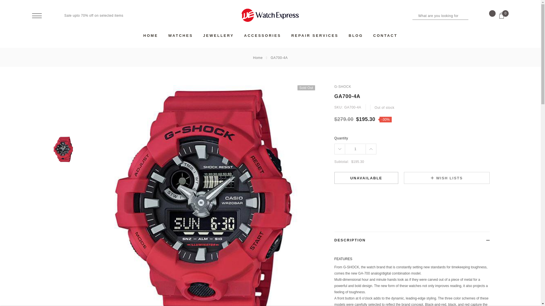  Describe the element at coordinates (355, 149) in the screenshot. I see `1` at that location.